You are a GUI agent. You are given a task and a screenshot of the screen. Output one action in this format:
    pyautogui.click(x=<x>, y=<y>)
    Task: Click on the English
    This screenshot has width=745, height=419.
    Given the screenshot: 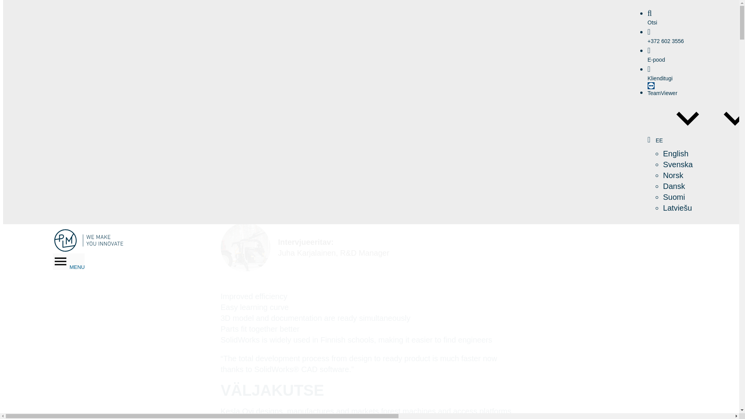 What is the action you would take?
    pyautogui.click(x=676, y=154)
    